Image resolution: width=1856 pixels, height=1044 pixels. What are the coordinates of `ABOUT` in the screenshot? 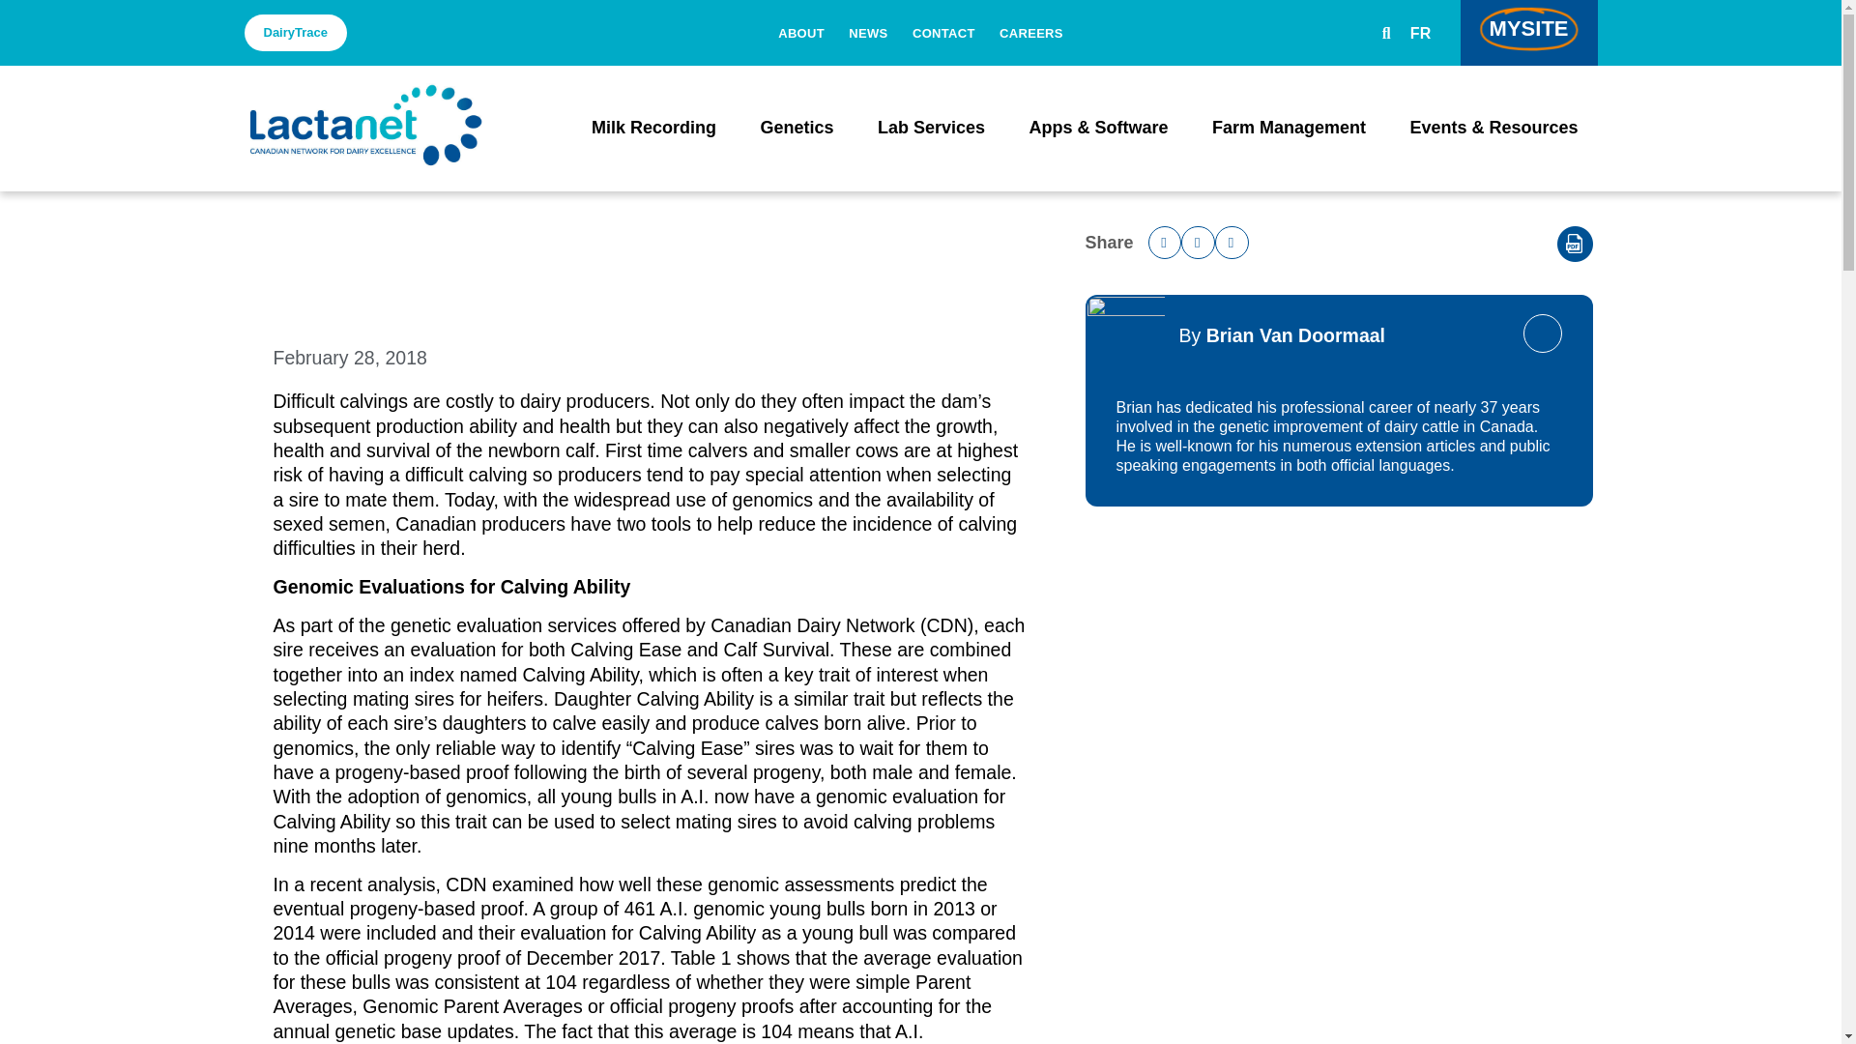 It's located at (800, 33).